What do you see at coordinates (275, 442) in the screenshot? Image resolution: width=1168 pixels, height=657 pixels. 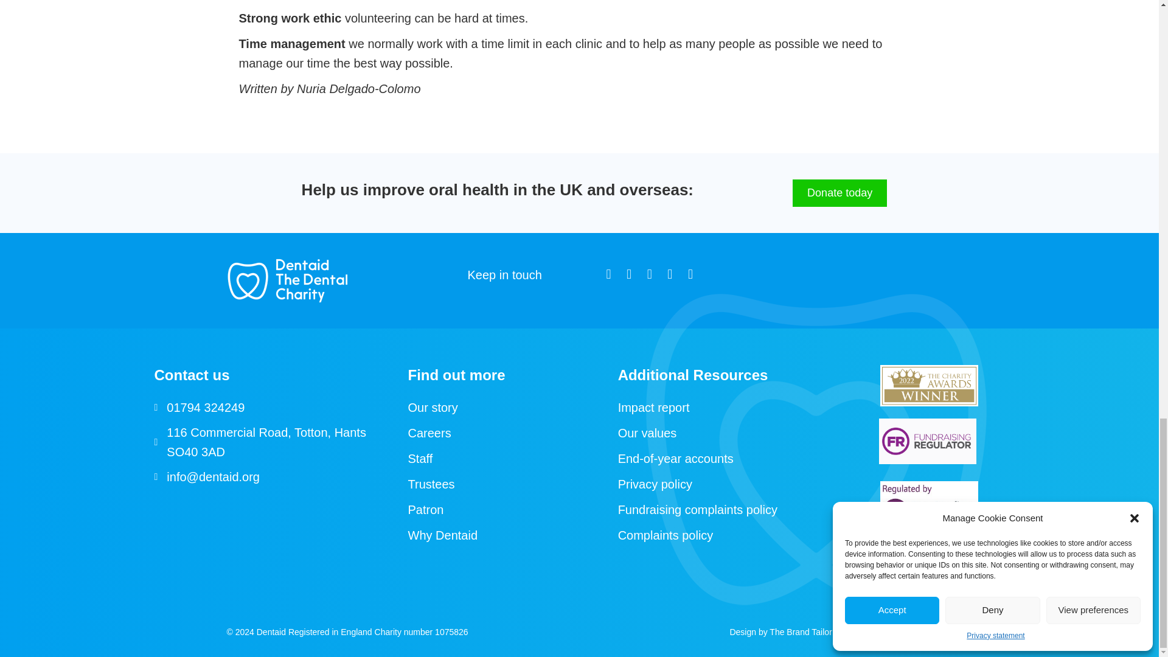 I see `116 Commercial Road, Totton, Hants SO40 3AD` at bounding box center [275, 442].